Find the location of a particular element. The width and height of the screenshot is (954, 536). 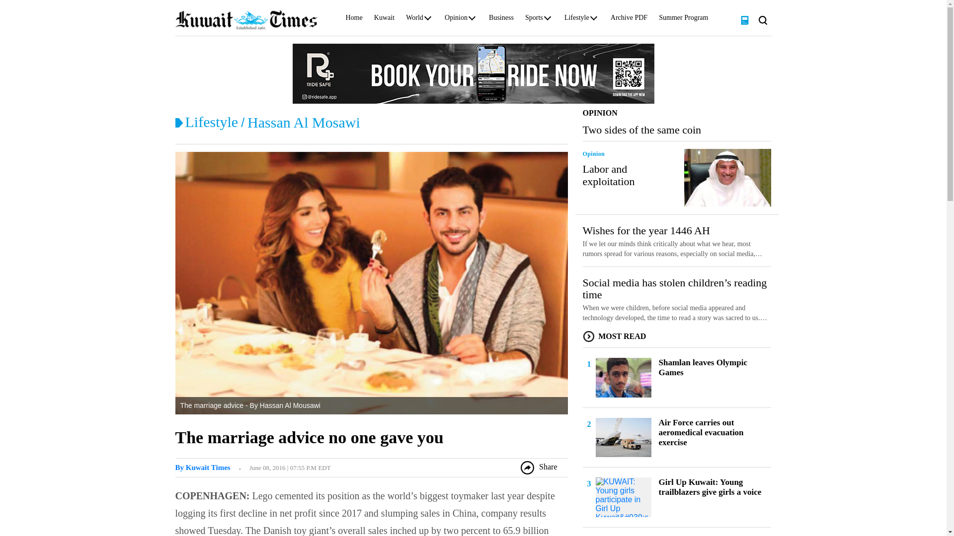

Summer Program is located at coordinates (683, 20).